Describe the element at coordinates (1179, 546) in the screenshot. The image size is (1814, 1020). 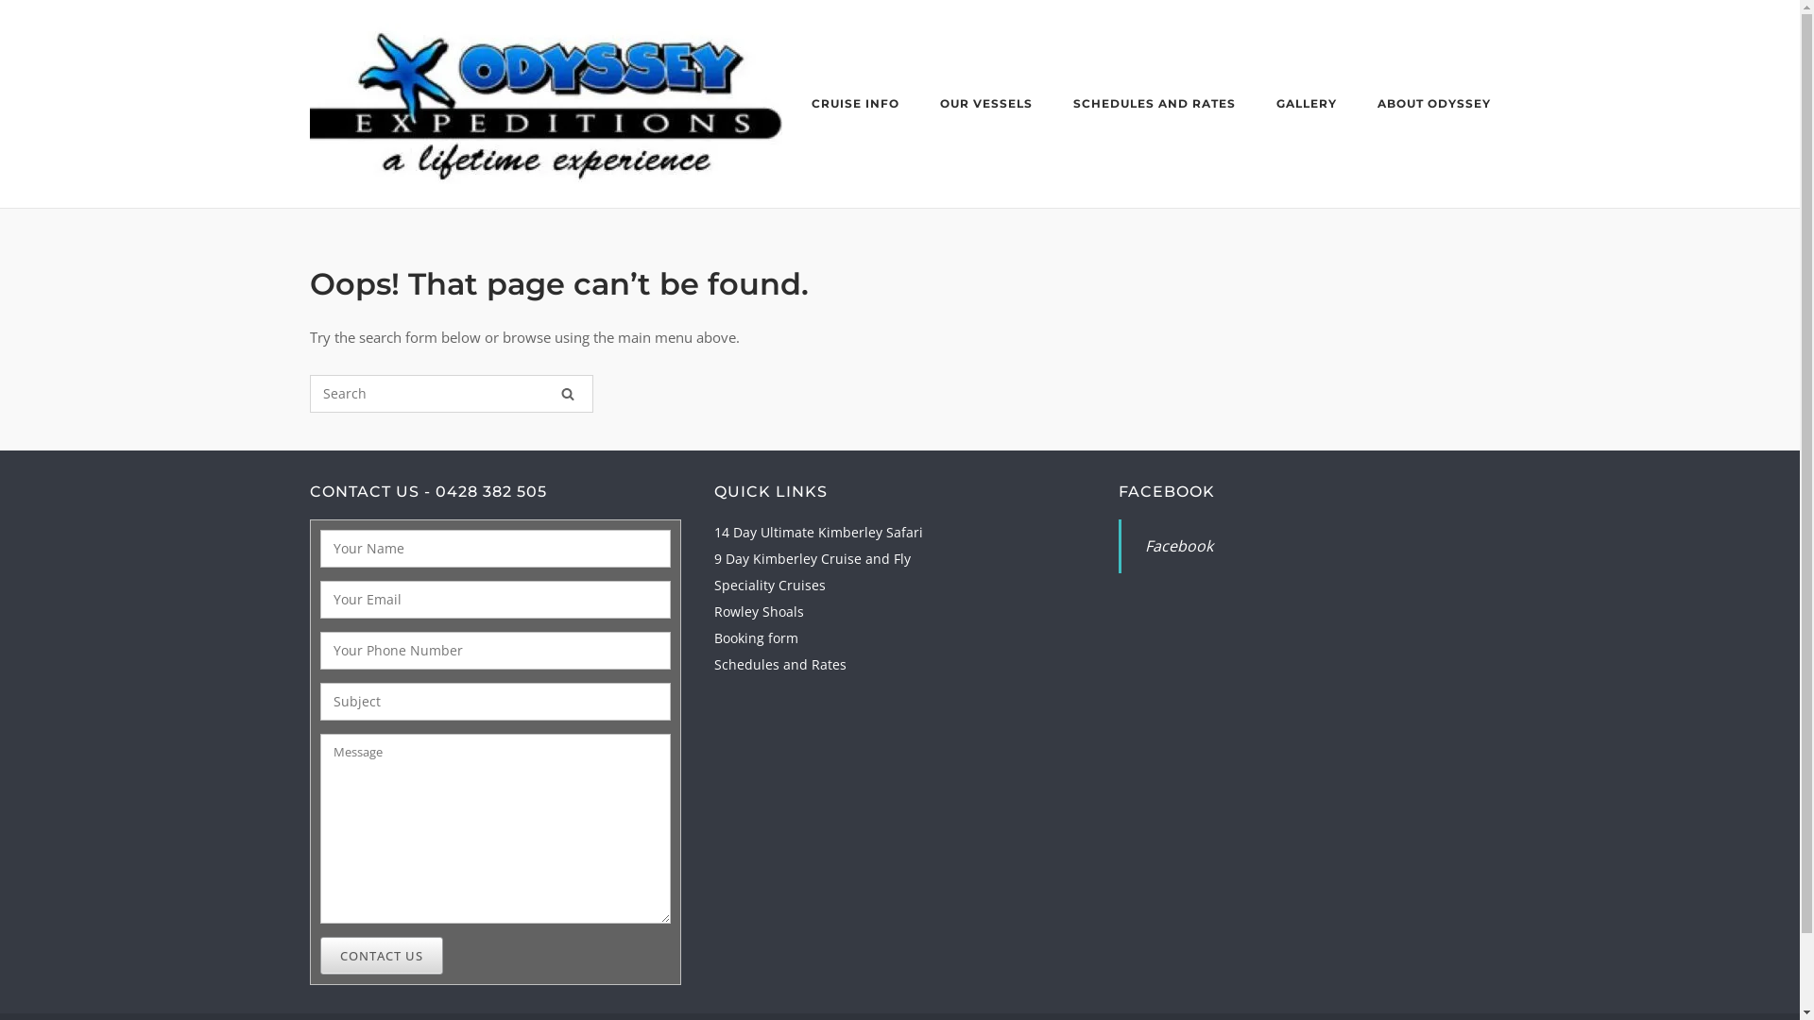
I see `Facebook` at that location.